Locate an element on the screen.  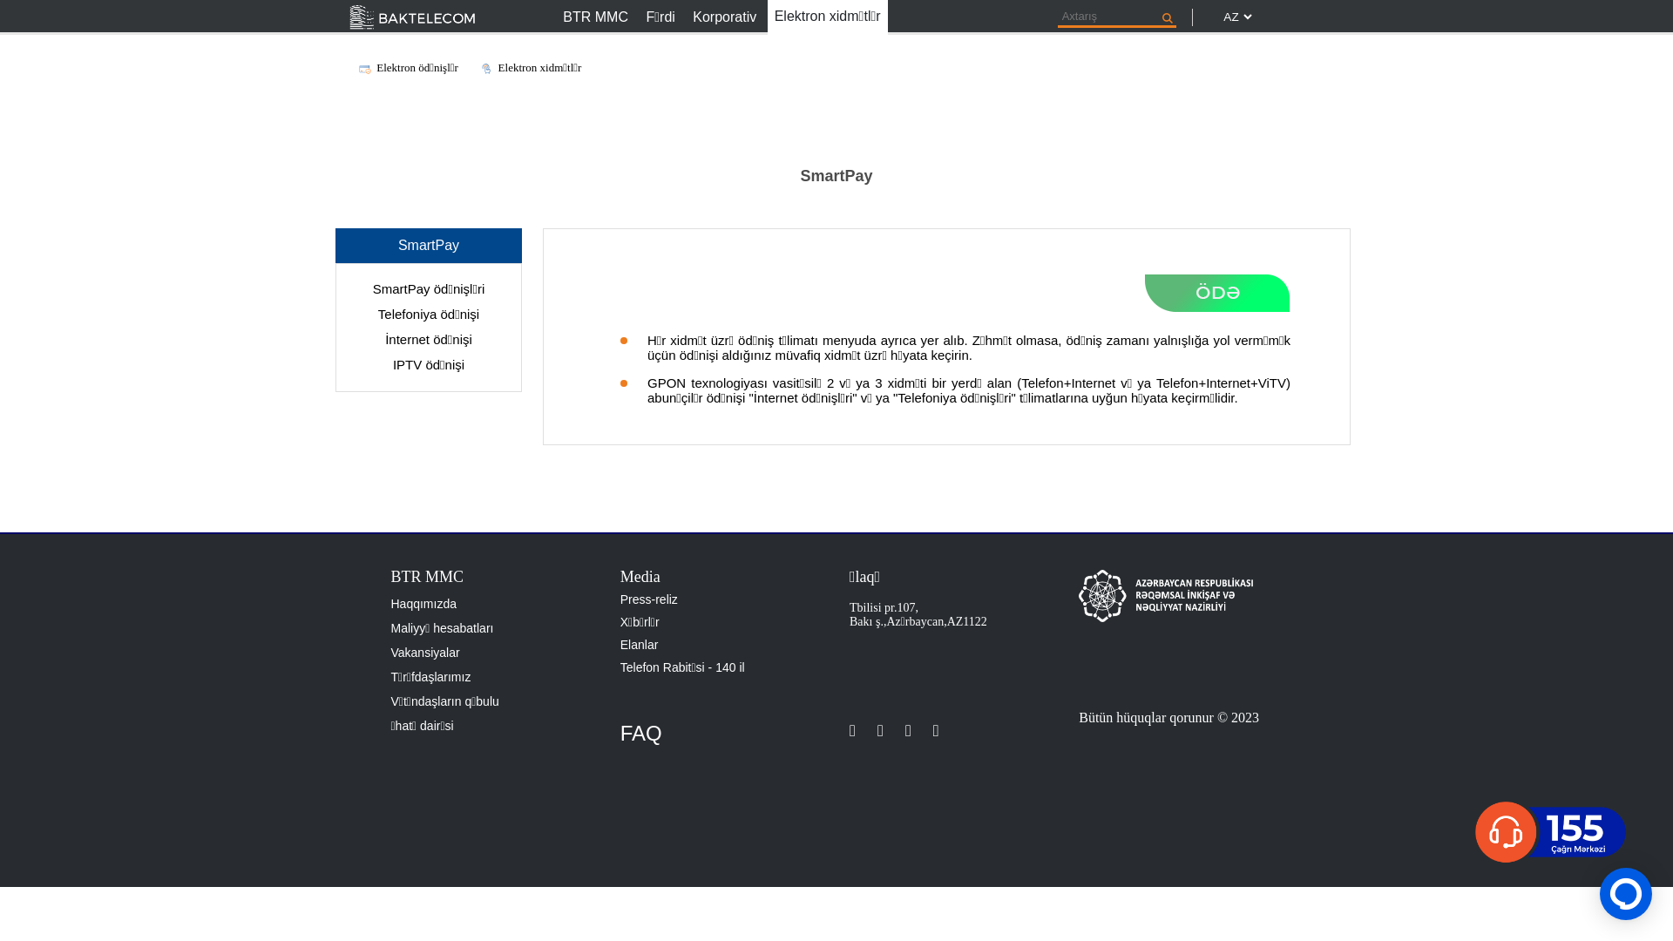
BTR MMC is located at coordinates (596, 17).